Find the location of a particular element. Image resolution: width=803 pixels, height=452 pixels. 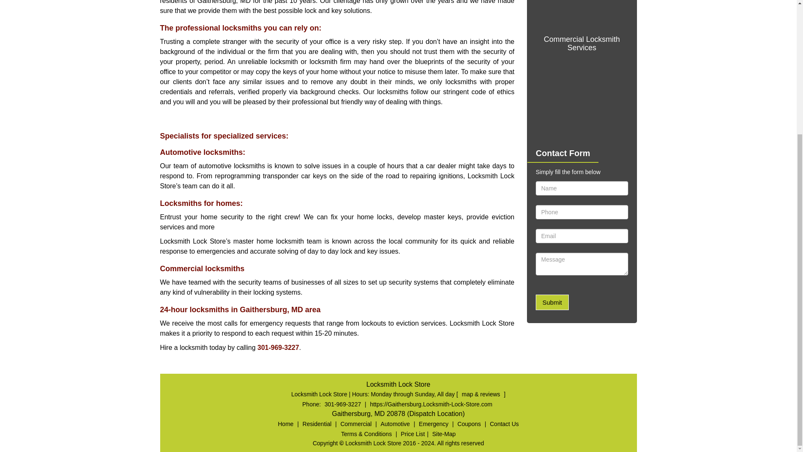

Price List is located at coordinates (412, 434).